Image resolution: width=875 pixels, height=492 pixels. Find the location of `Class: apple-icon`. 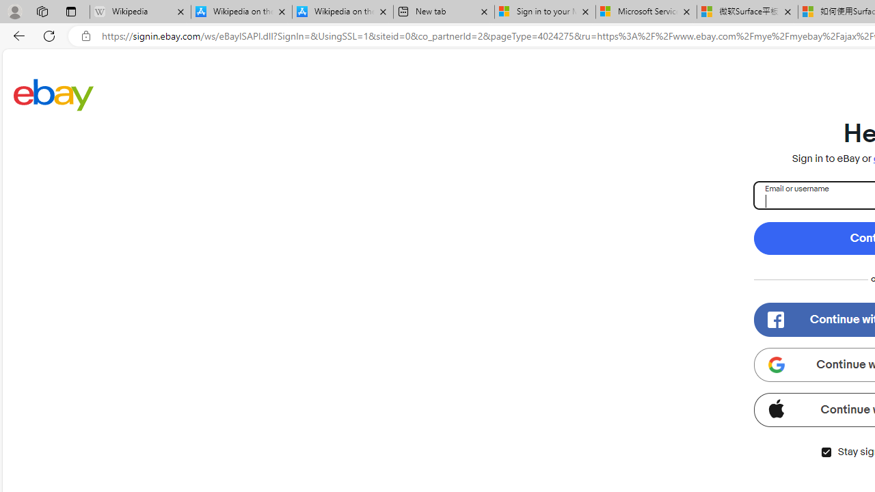

Class: apple-icon is located at coordinates (776, 409).